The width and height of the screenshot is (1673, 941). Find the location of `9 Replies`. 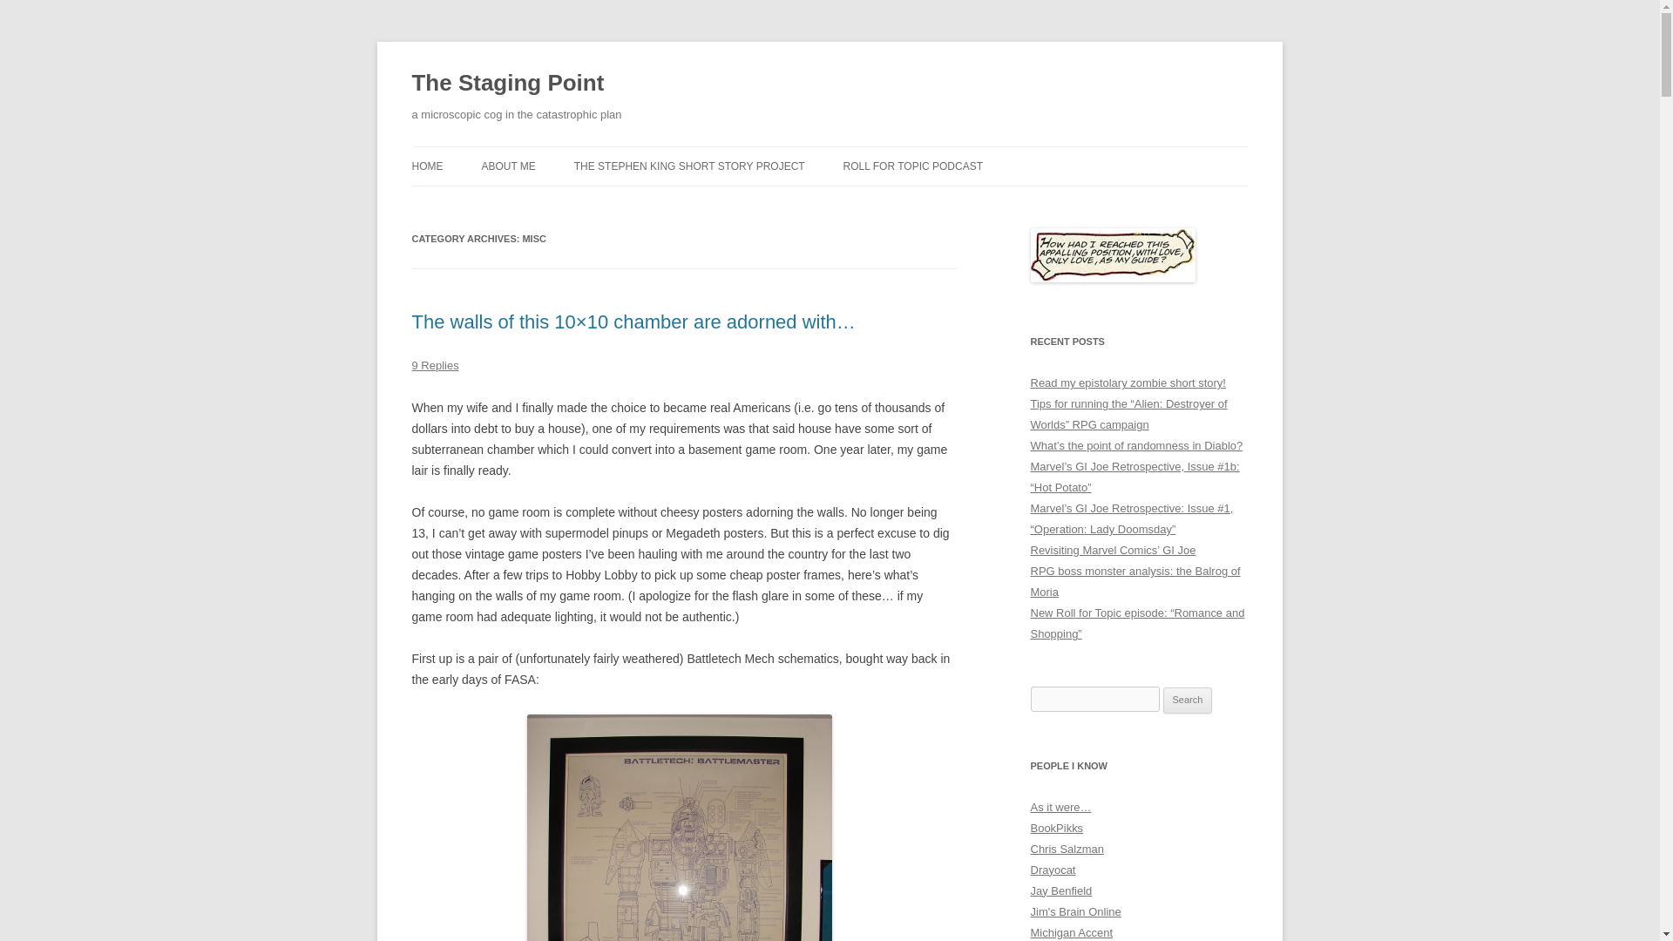

9 Replies is located at coordinates (435, 364).